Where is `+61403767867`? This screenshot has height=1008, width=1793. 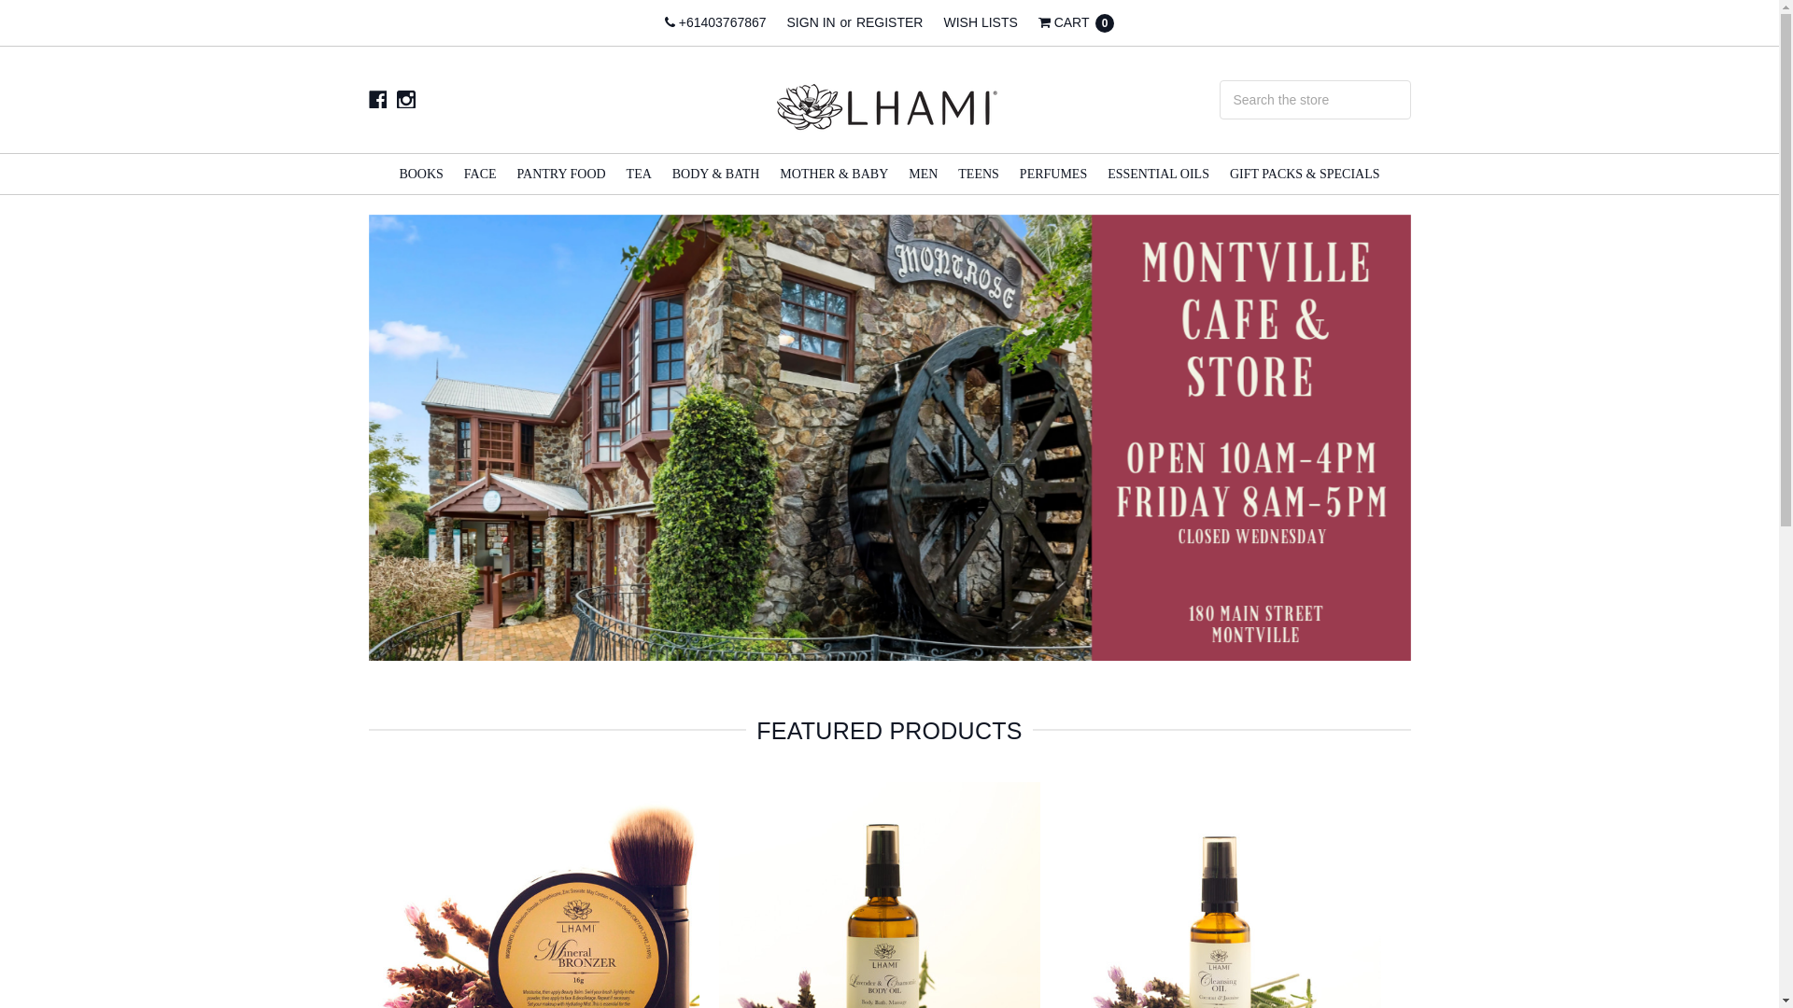 +61403767867 is located at coordinates (715, 22).